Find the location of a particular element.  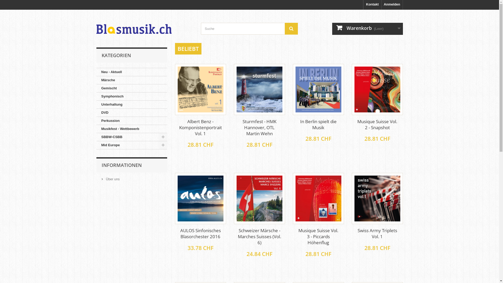

www.blasmusik.ch is located at coordinates (145, 24).